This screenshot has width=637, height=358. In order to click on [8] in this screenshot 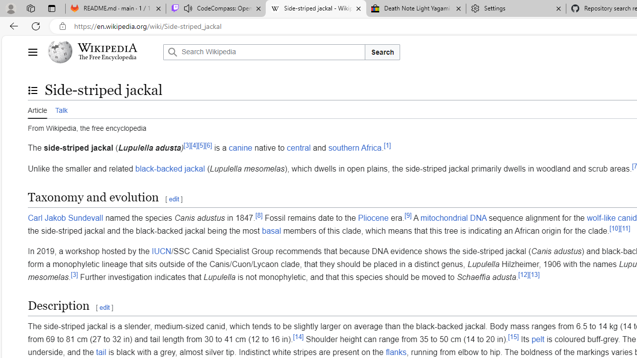, I will do `click(259, 215)`.